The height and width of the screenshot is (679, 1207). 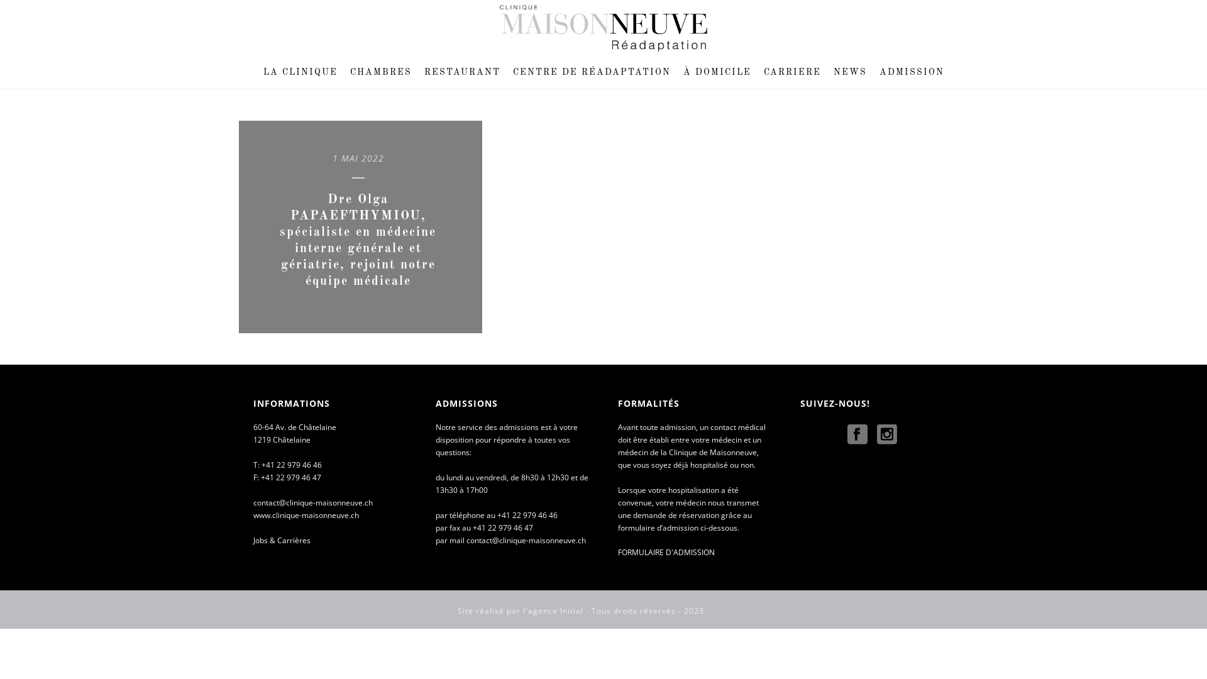 What do you see at coordinates (572, 611) in the screenshot?
I see `Initial` at bounding box center [572, 611].